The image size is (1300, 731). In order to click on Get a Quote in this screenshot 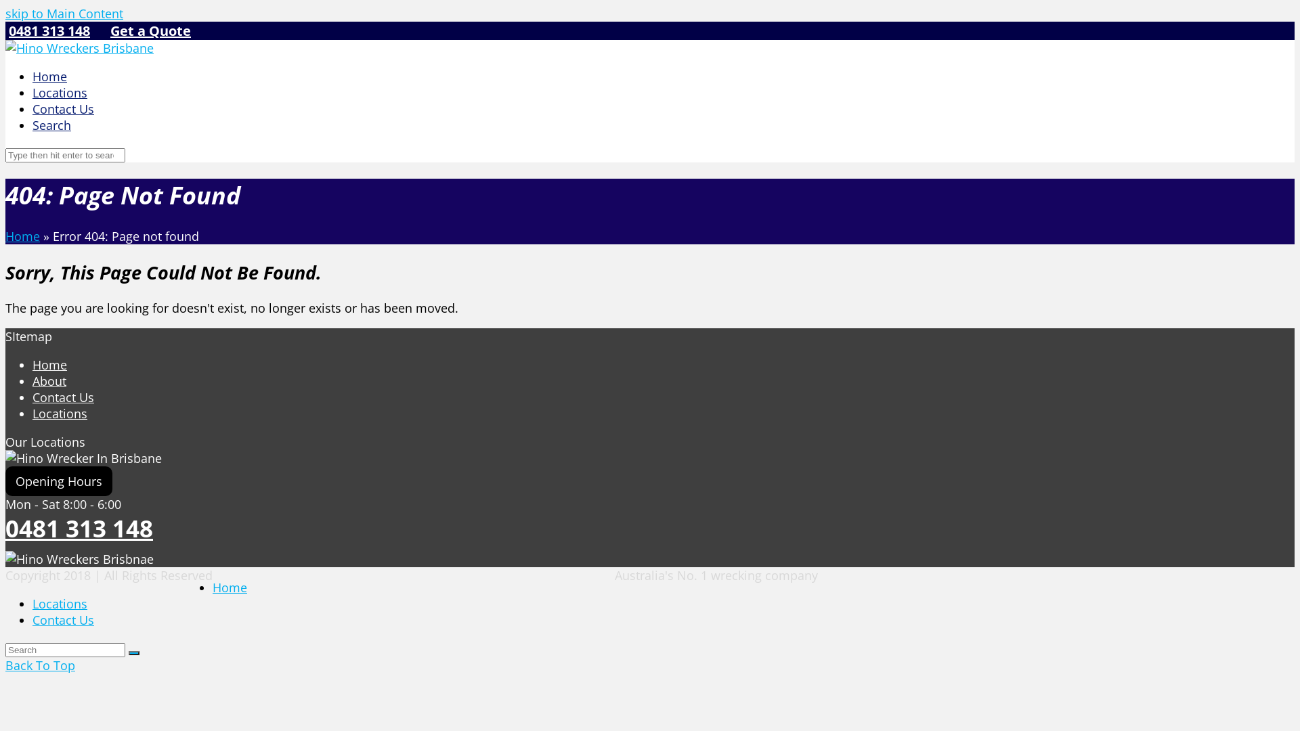, I will do `click(150, 31)`.